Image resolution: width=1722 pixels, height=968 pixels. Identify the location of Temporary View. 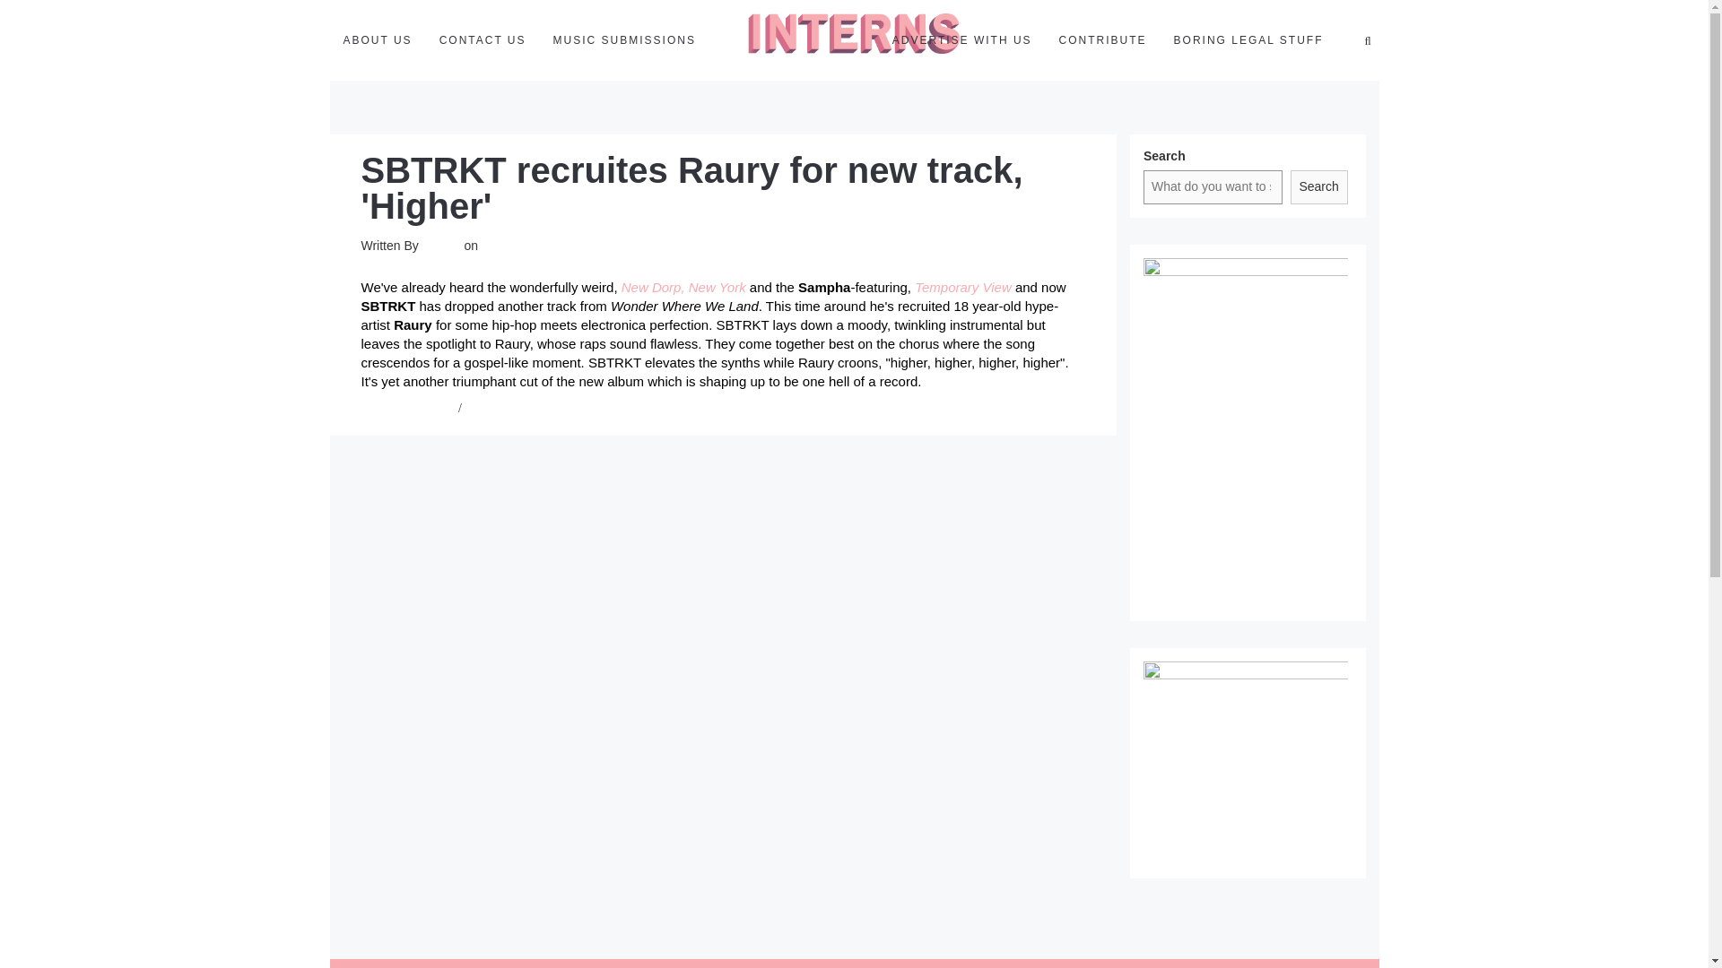
(963, 287).